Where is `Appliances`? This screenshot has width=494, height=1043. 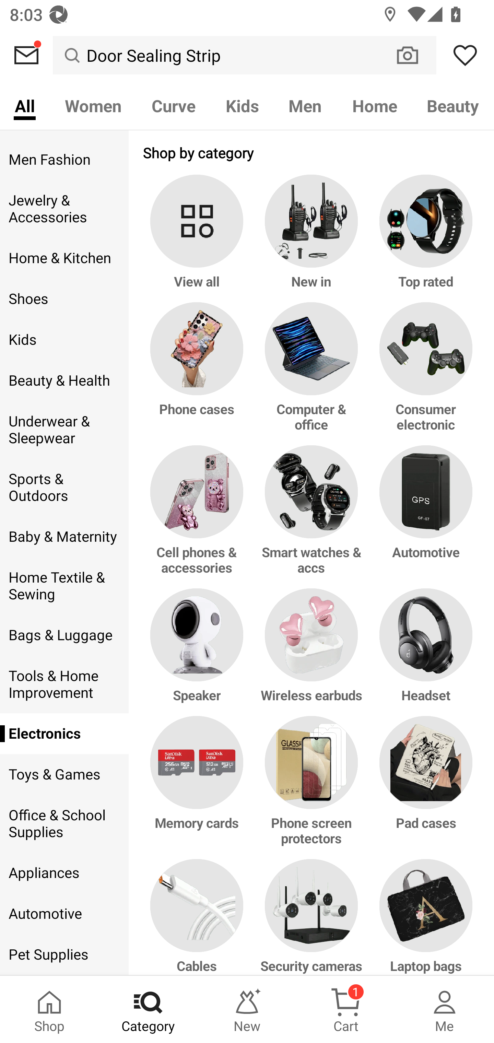
Appliances is located at coordinates (64, 873).